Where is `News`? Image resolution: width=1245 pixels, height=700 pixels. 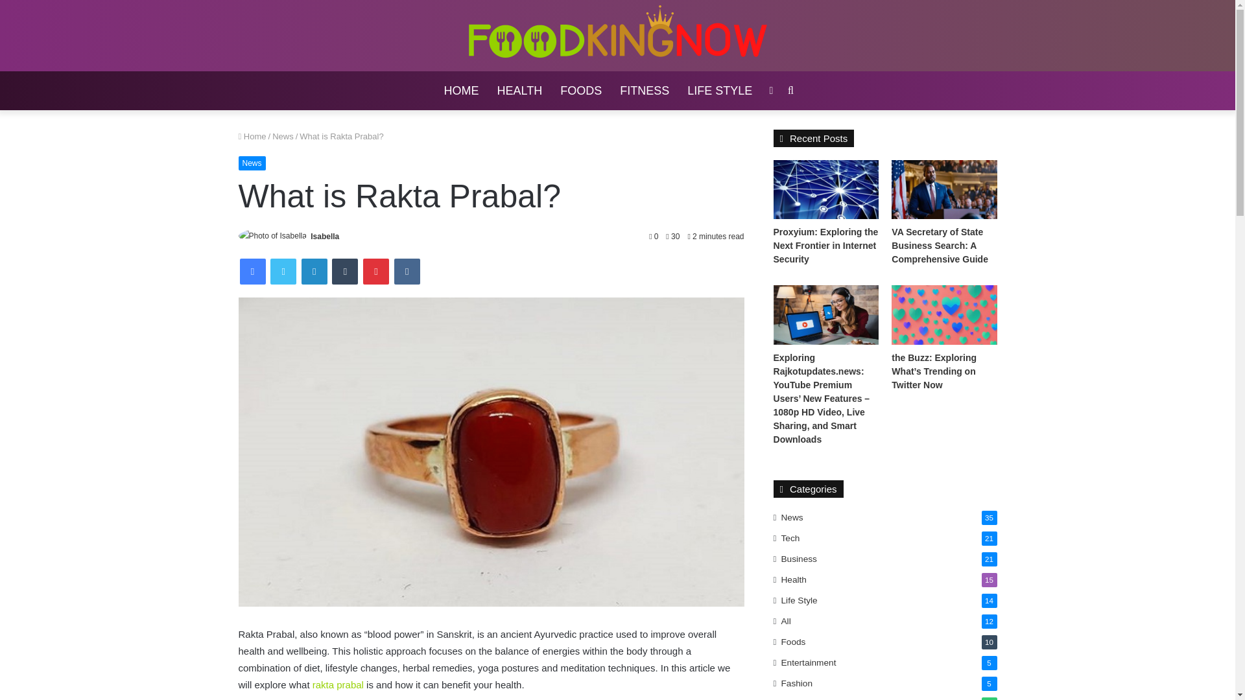 News is located at coordinates (283, 136).